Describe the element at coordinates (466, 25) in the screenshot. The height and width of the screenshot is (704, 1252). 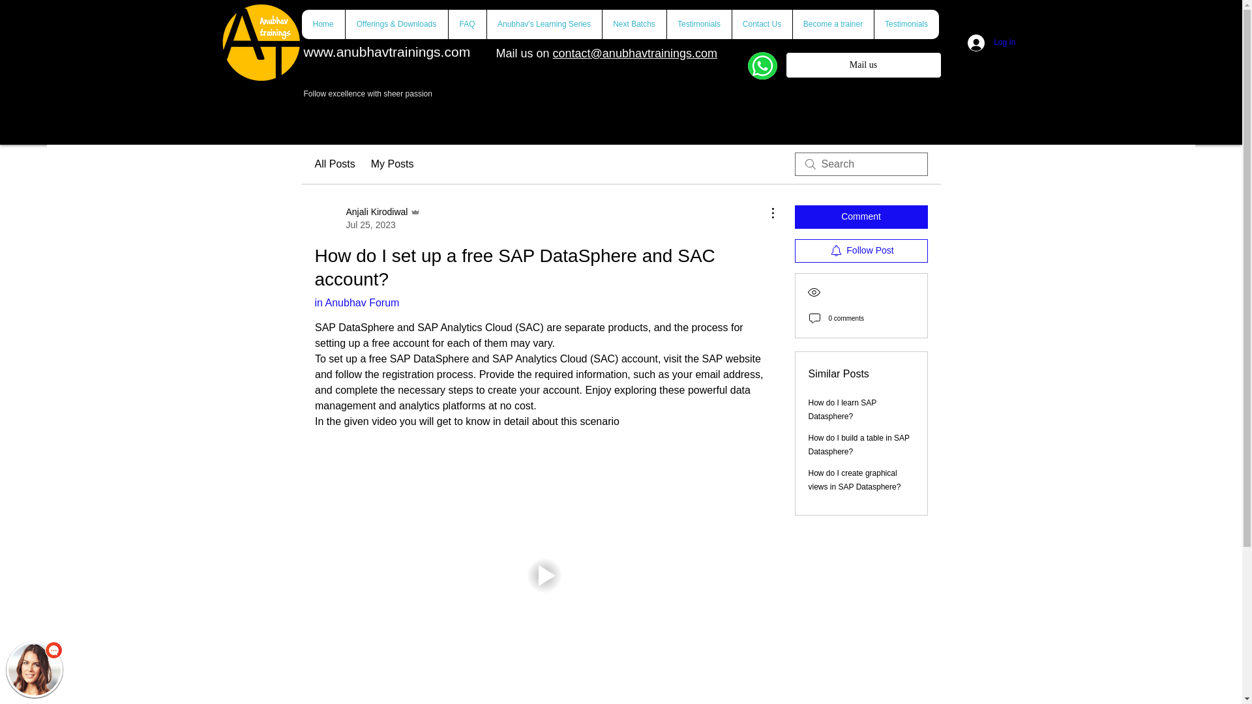
I see `FAQ` at that location.